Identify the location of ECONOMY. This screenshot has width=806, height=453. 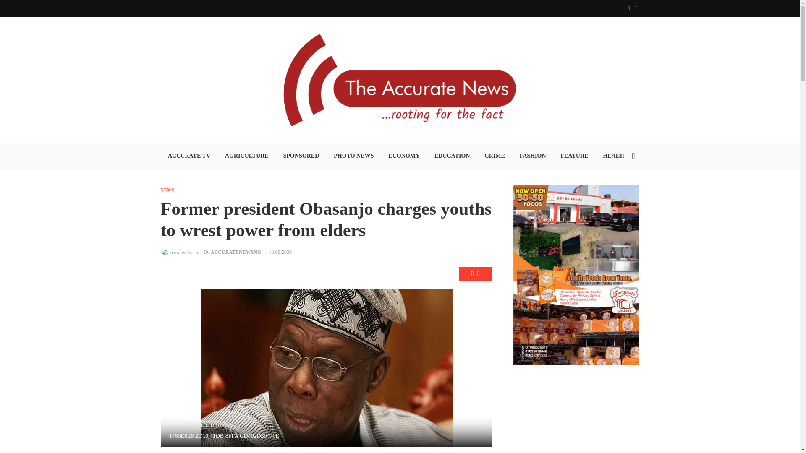
(404, 156).